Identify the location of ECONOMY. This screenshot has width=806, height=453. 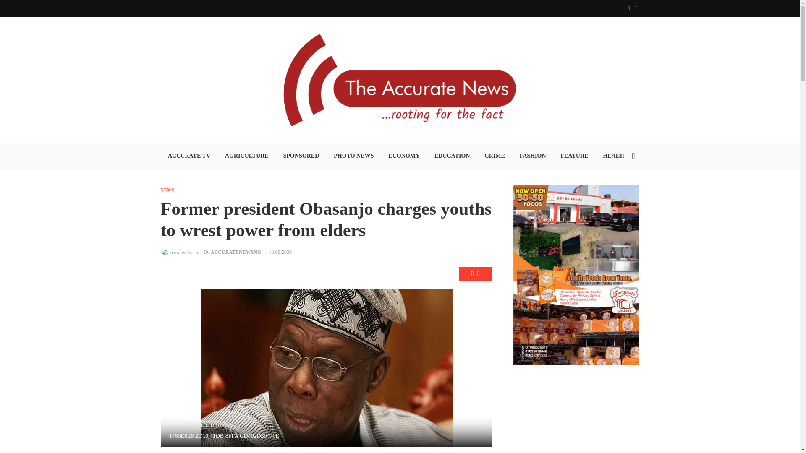
(404, 156).